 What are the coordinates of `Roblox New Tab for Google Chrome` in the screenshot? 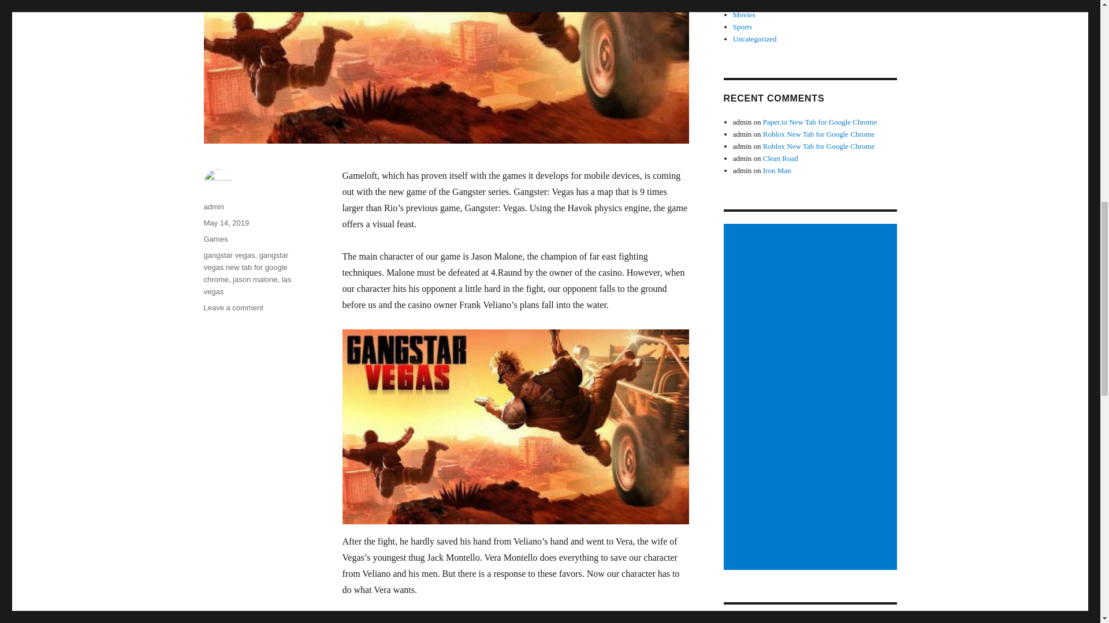 It's located at (818, 134).